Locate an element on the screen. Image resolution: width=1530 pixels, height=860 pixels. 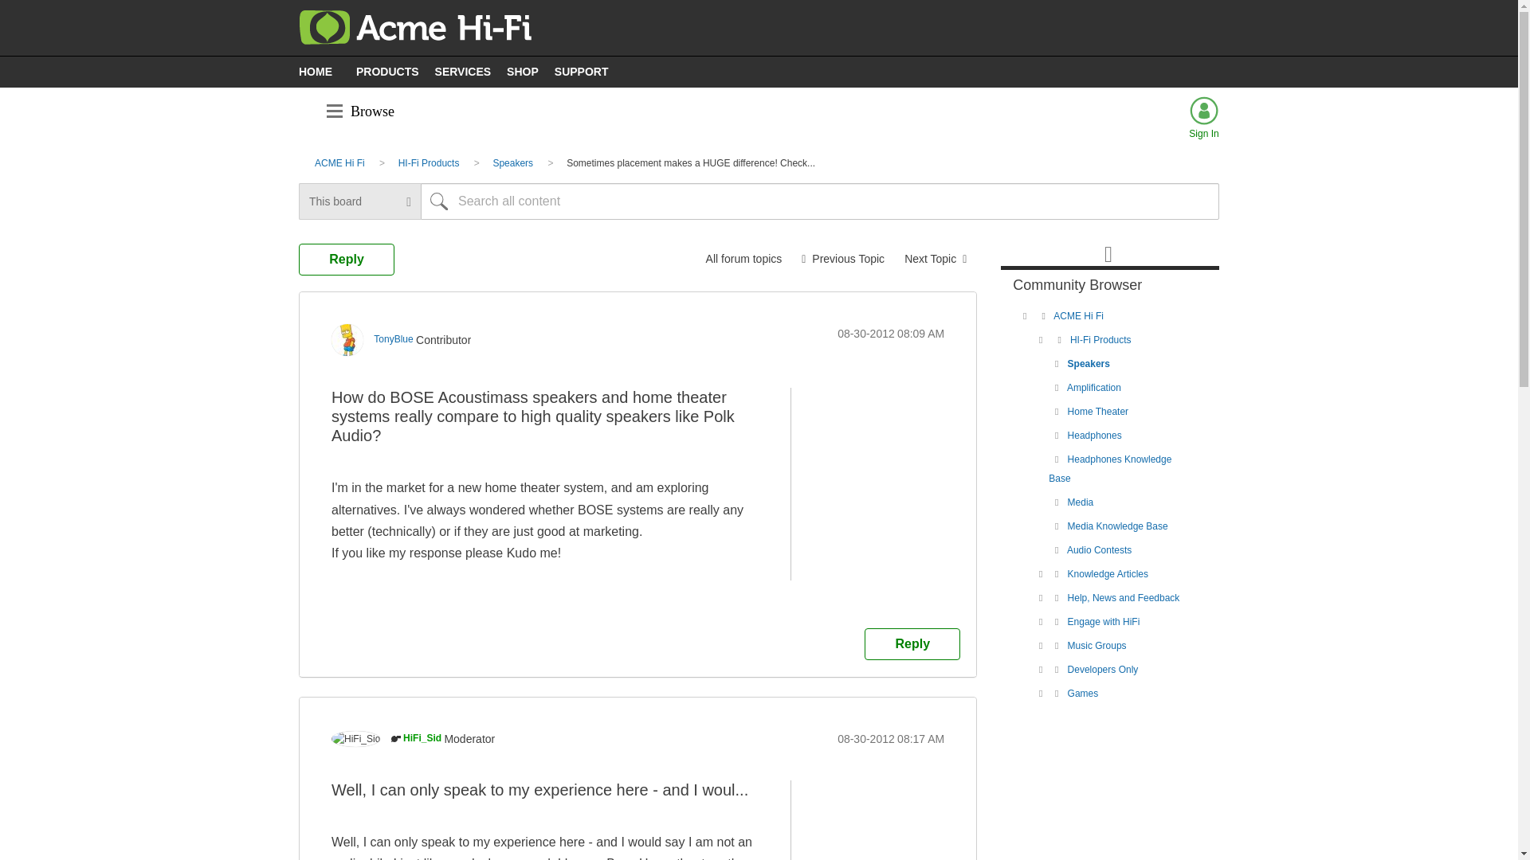
Search is located at coordinates (439, 201).